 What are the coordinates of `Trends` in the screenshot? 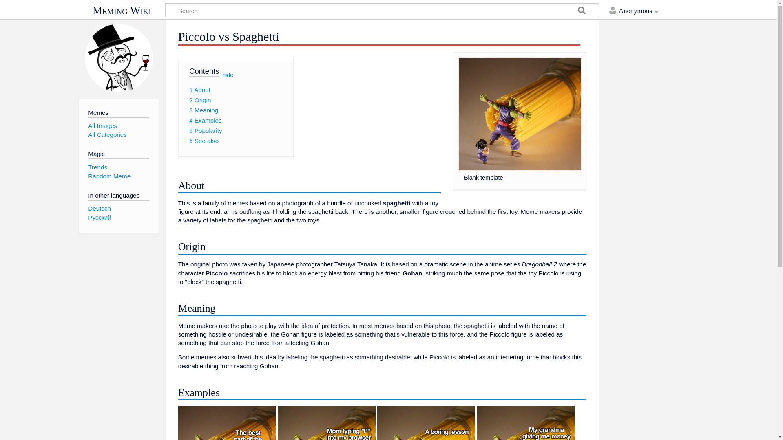 It's located at (97, 167).